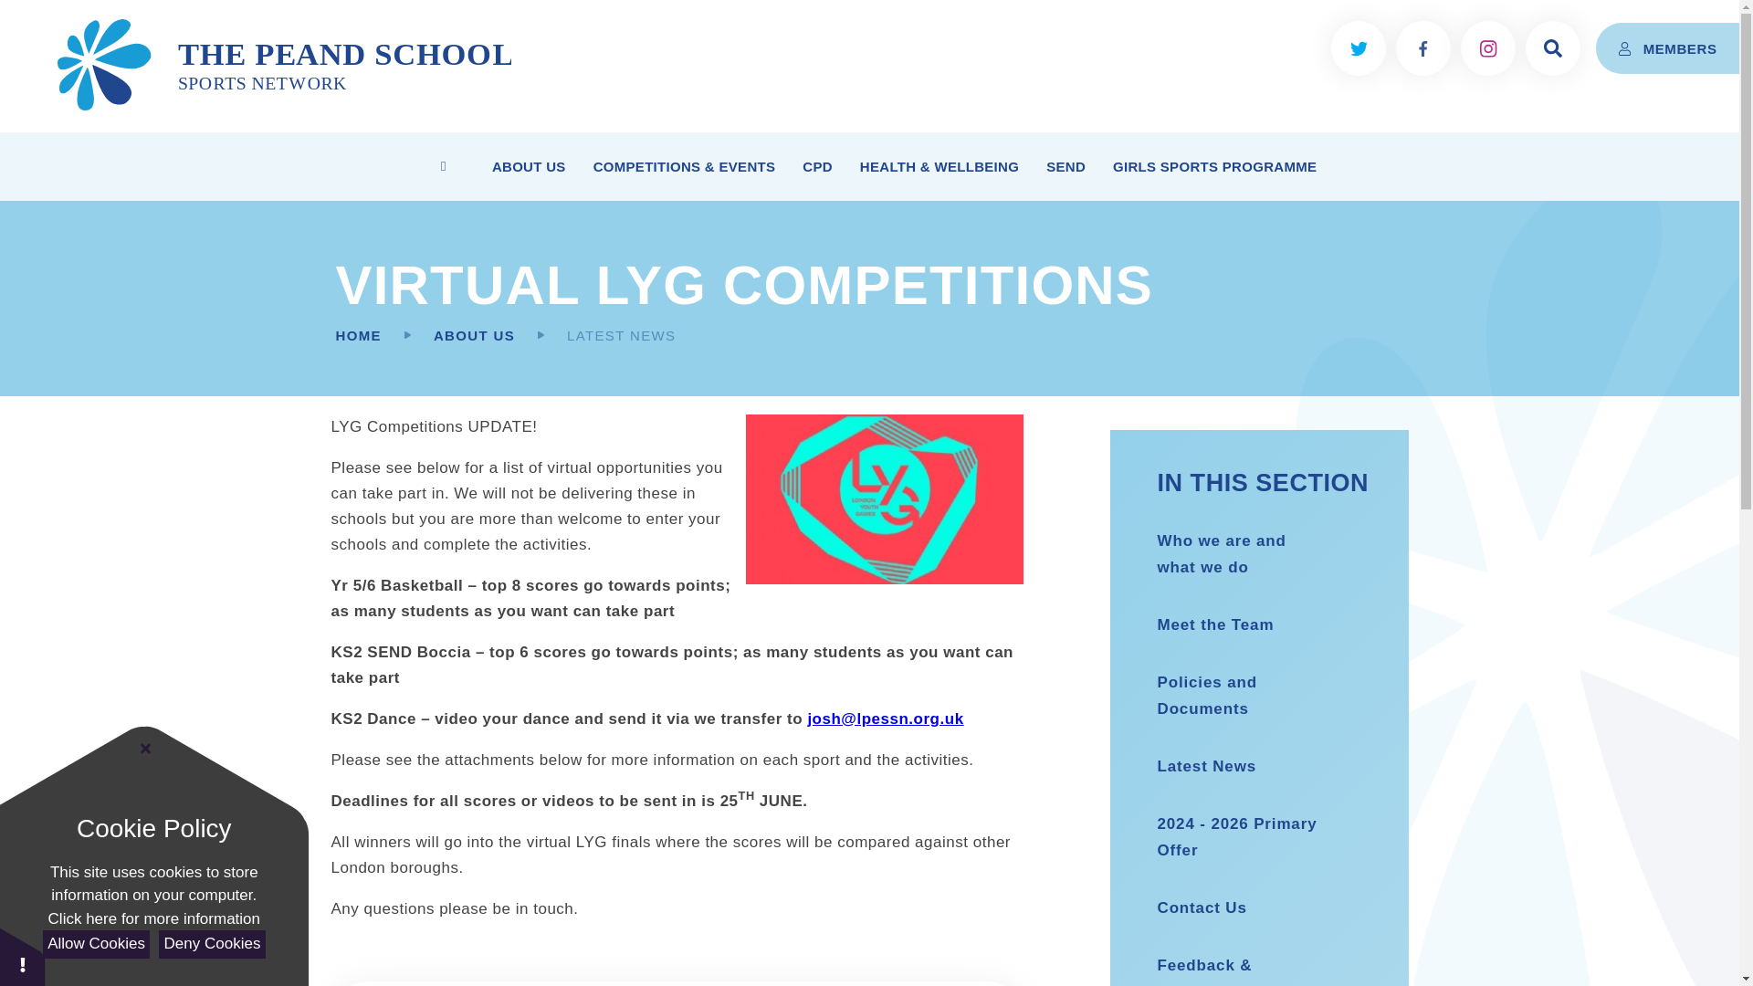  I want to click on Search, so click(1552, 47).